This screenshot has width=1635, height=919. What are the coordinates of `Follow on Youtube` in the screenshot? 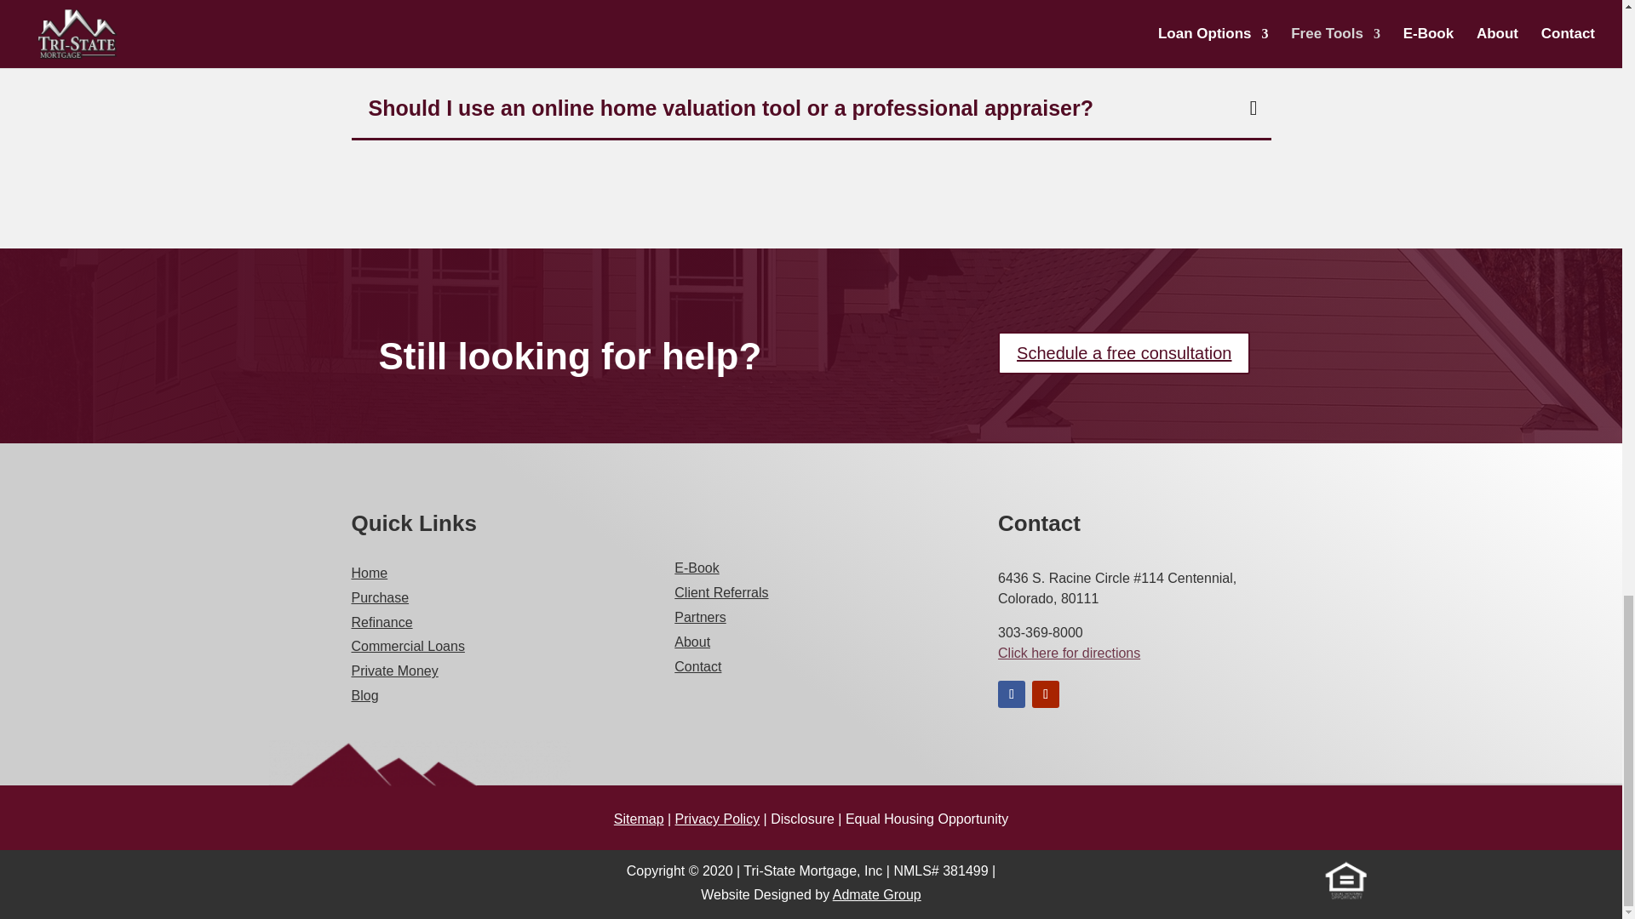 It's located at (1046, 694).